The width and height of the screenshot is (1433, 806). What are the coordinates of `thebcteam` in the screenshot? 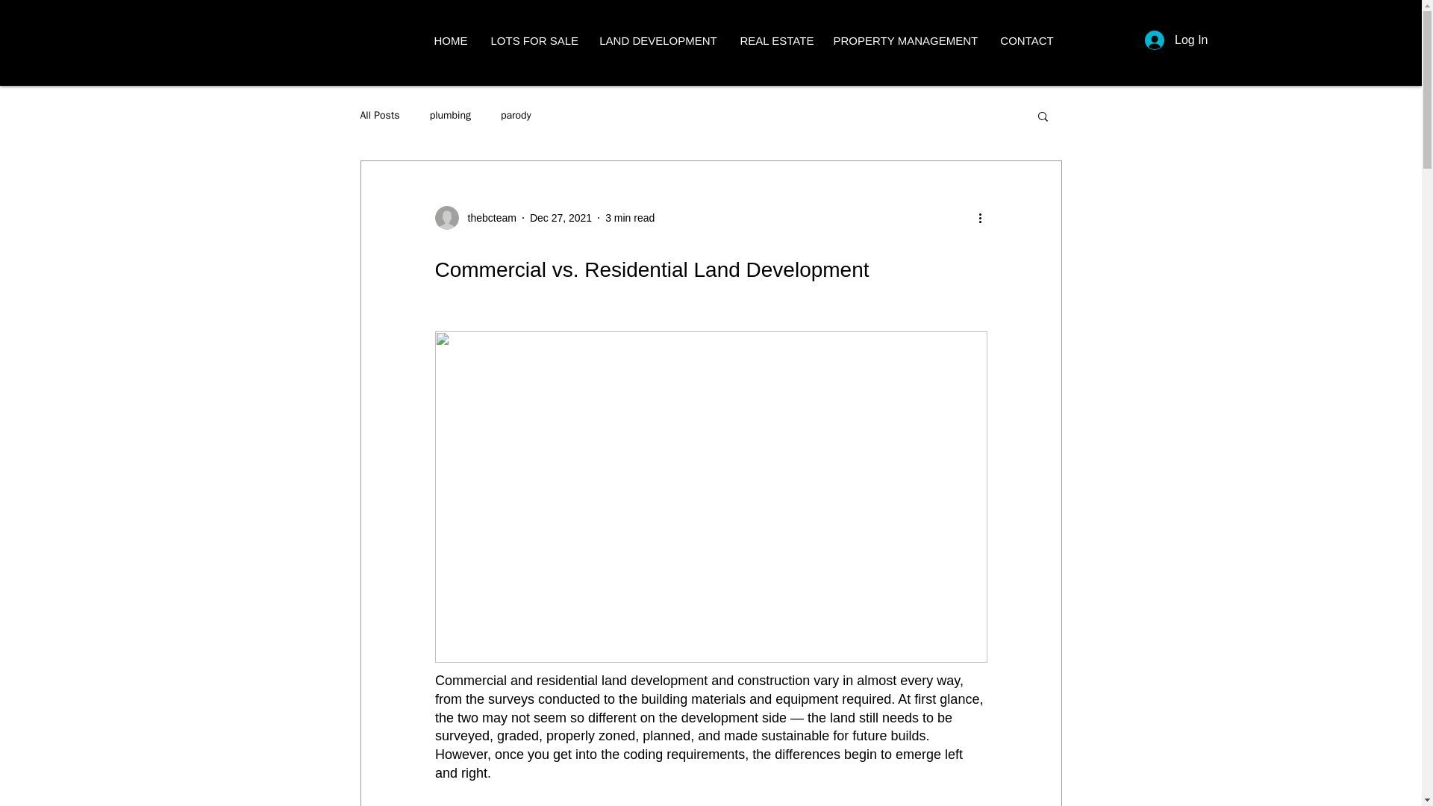 It's located at (475, 218).